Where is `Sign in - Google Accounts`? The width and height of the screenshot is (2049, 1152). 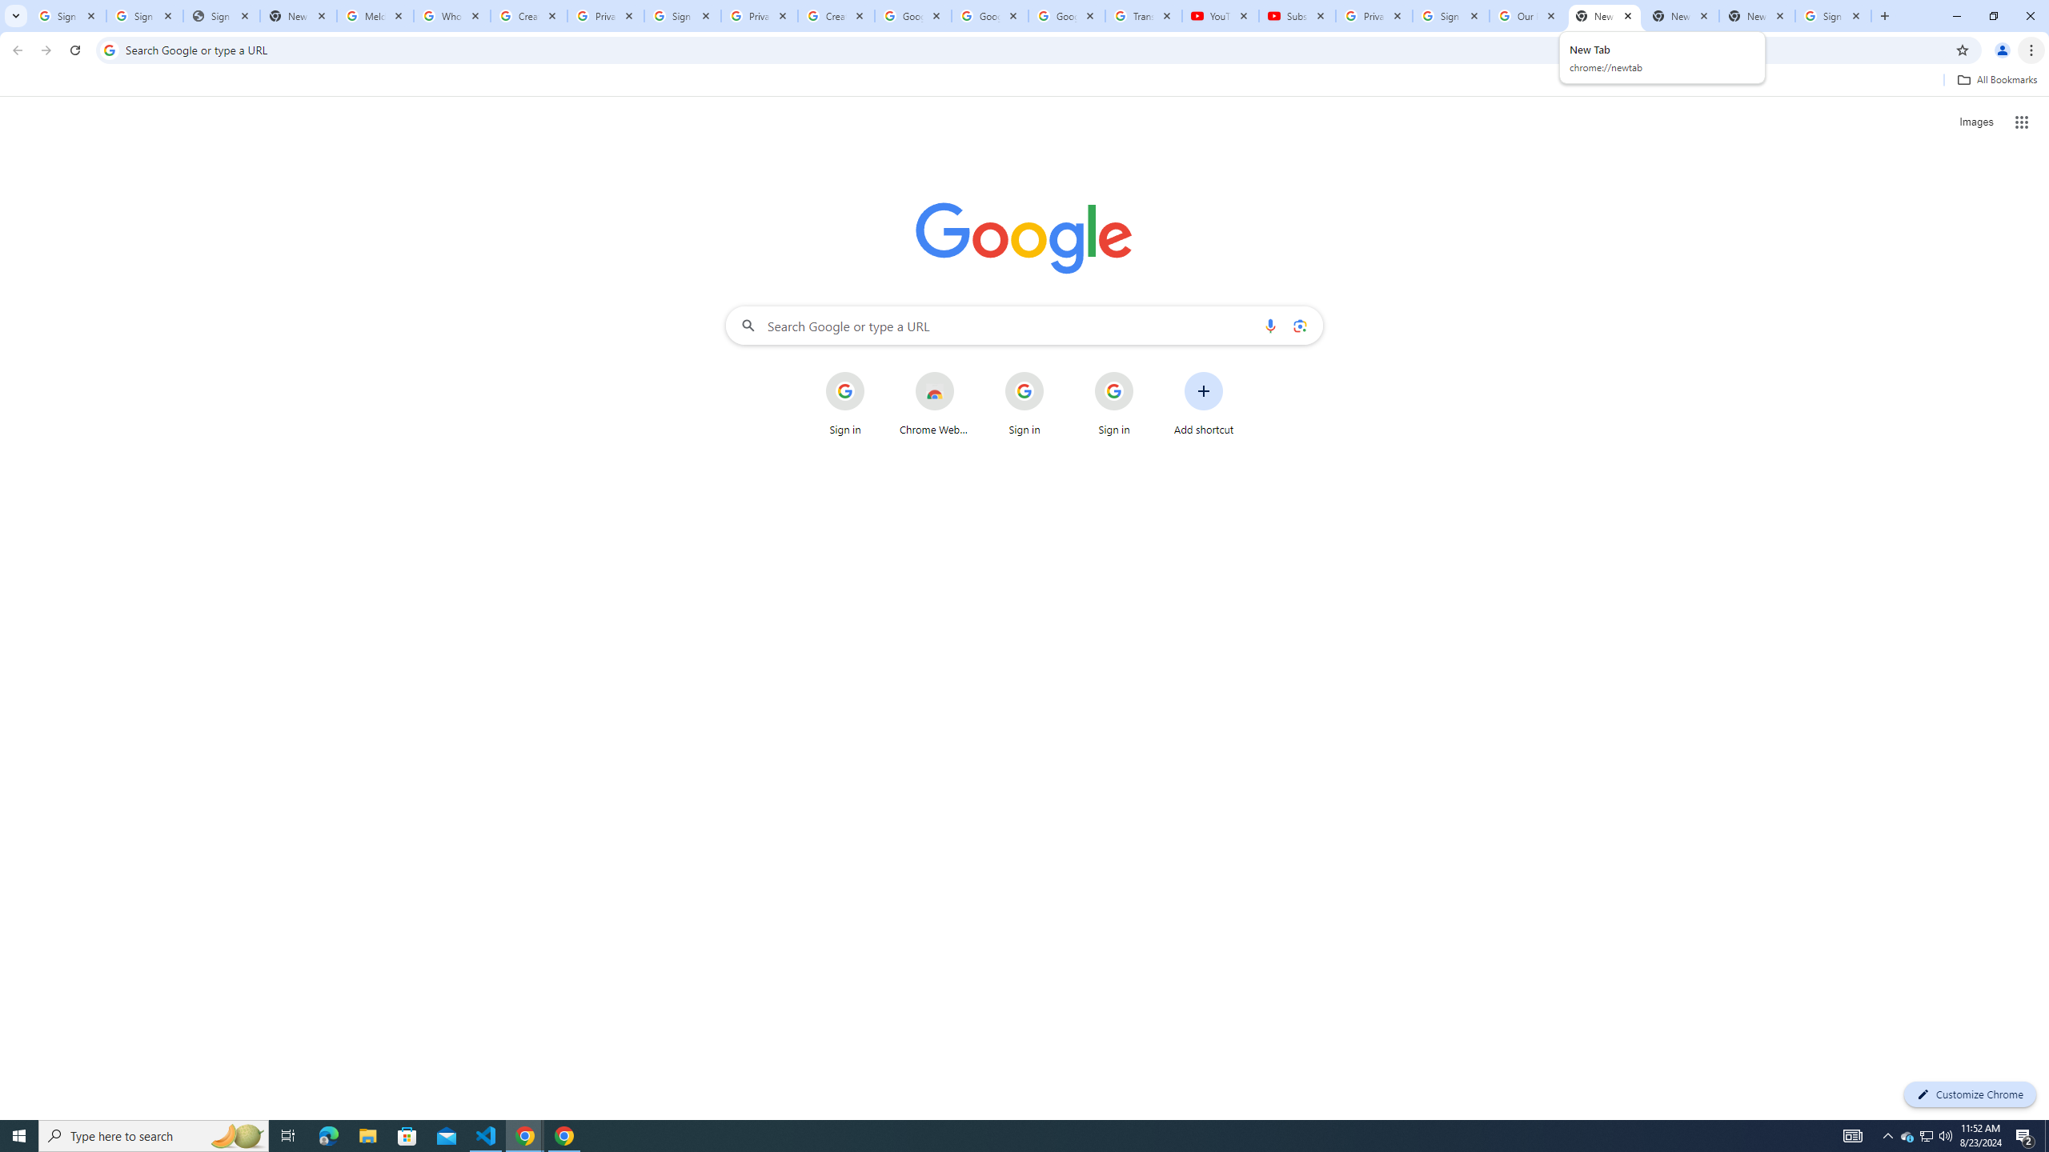 Sign in - Google Accounts is located at coordinates (1833, 16).